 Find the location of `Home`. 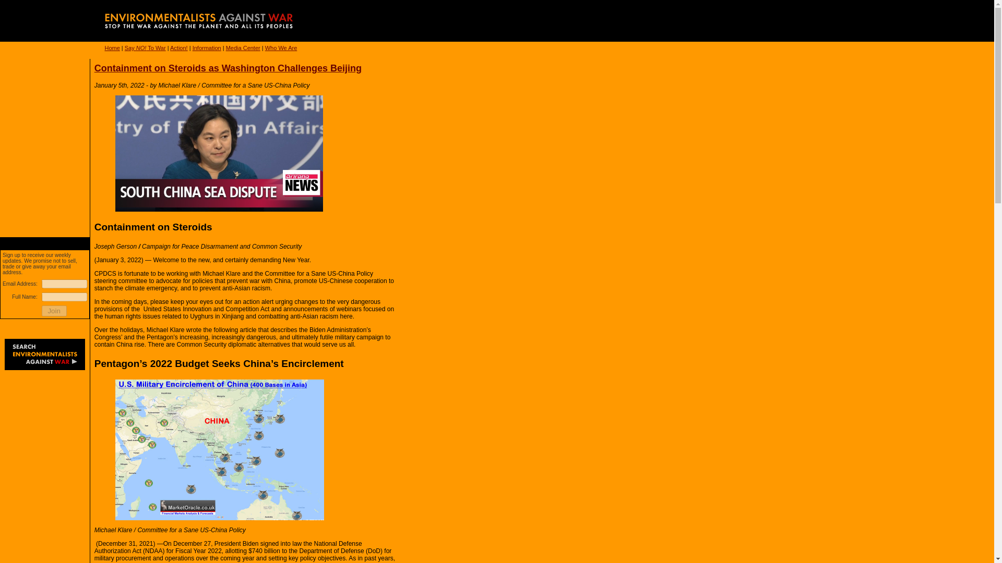

Home is located at coordinates (112, 48).